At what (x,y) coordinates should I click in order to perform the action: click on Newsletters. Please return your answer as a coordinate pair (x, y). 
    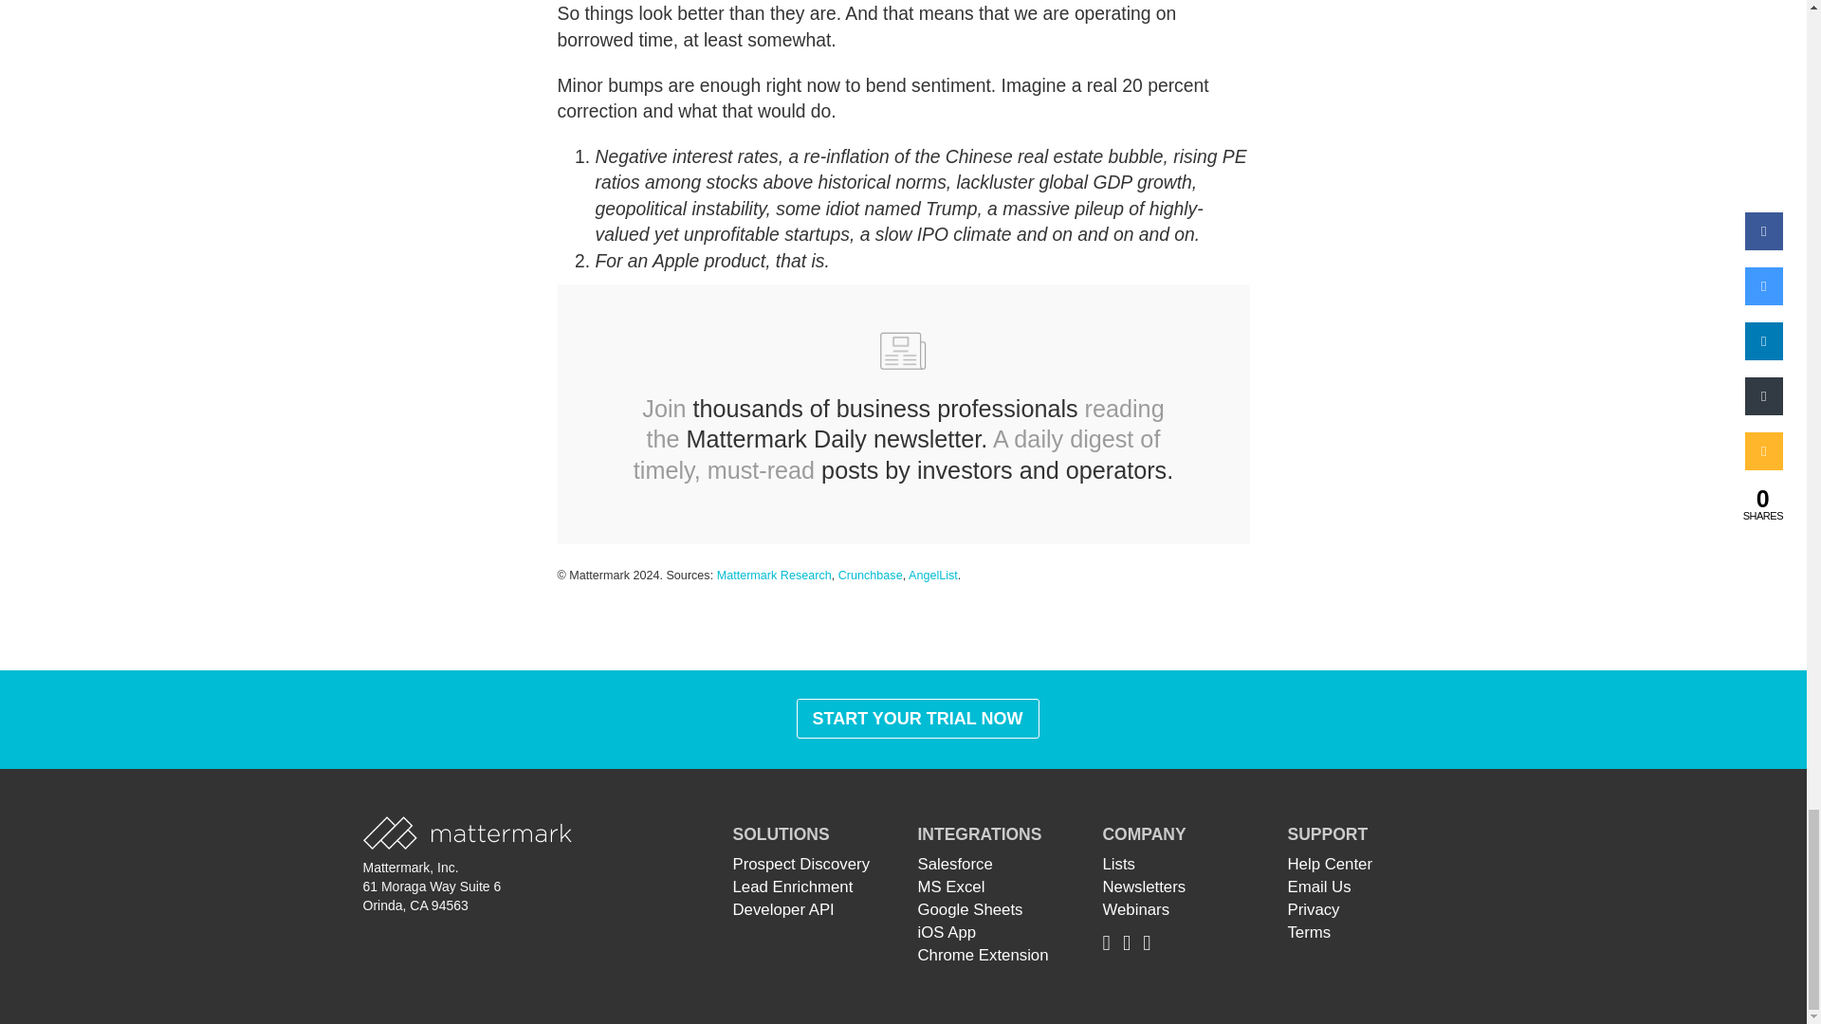
    Looking at the image, I should click on (1143, 887).